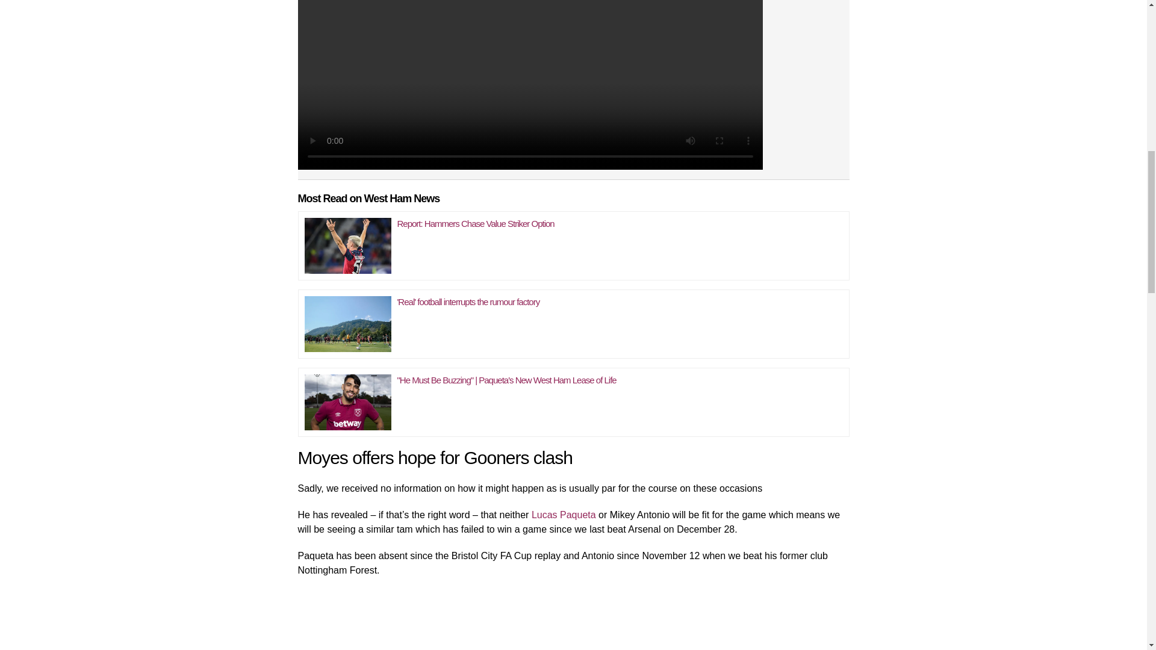 Image resolution: width=1156 pixels, height=650 pixels. What do you see at coordinates (476, 223) in the screenshot?
I see `Report: Hammers Chase Value Striker Option` at bounding box center [476, 223].